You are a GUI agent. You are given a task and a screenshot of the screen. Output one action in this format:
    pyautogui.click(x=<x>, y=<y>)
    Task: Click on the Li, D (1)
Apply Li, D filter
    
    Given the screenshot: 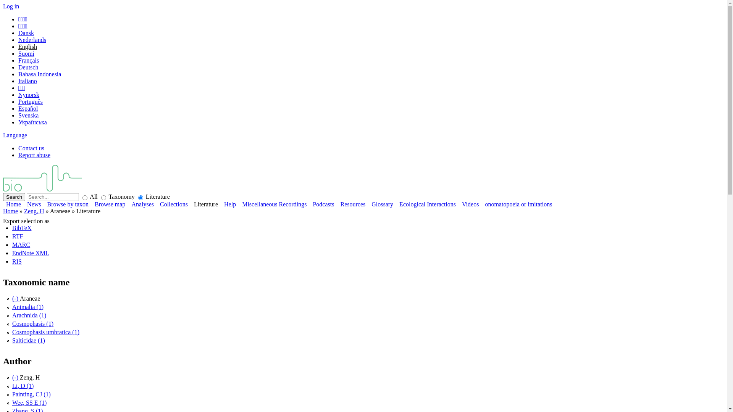 What is the action you would take?
    pyautogui.click(x=23, y=386)
    